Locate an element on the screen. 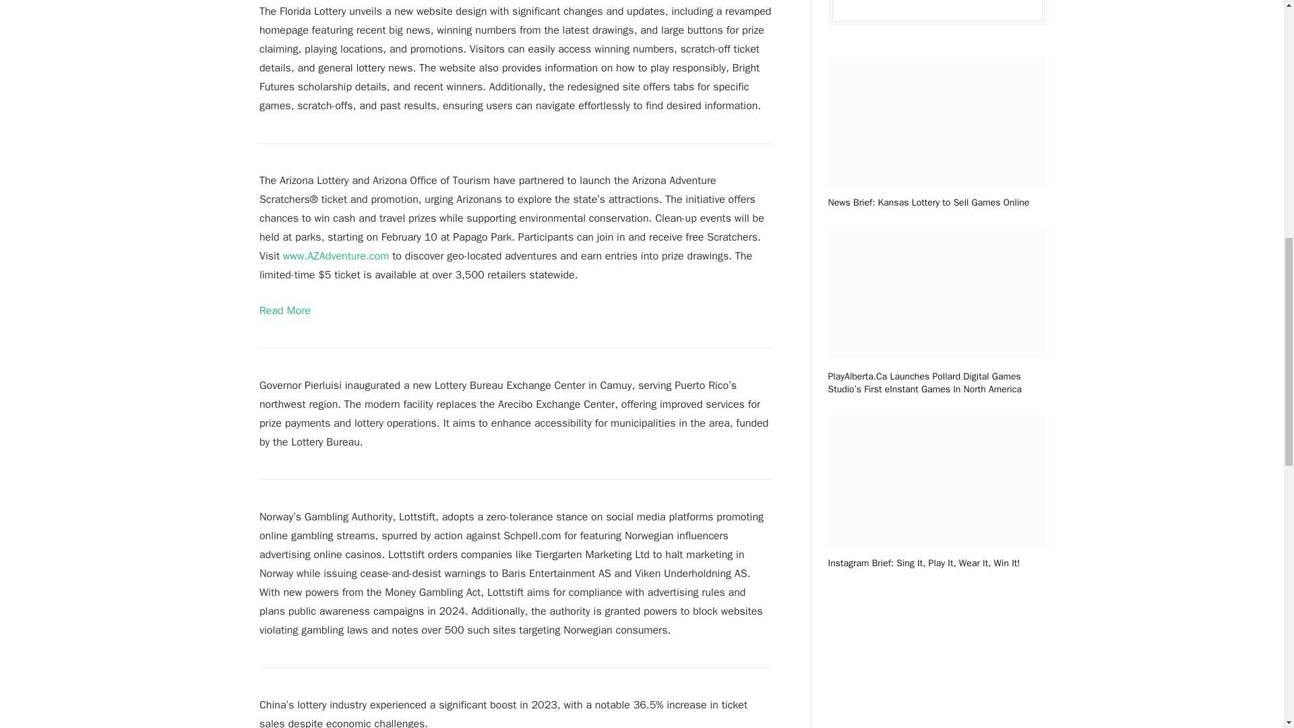 This screenshot has height=728, width=1294. Read More is located at coordinates (284, 310).